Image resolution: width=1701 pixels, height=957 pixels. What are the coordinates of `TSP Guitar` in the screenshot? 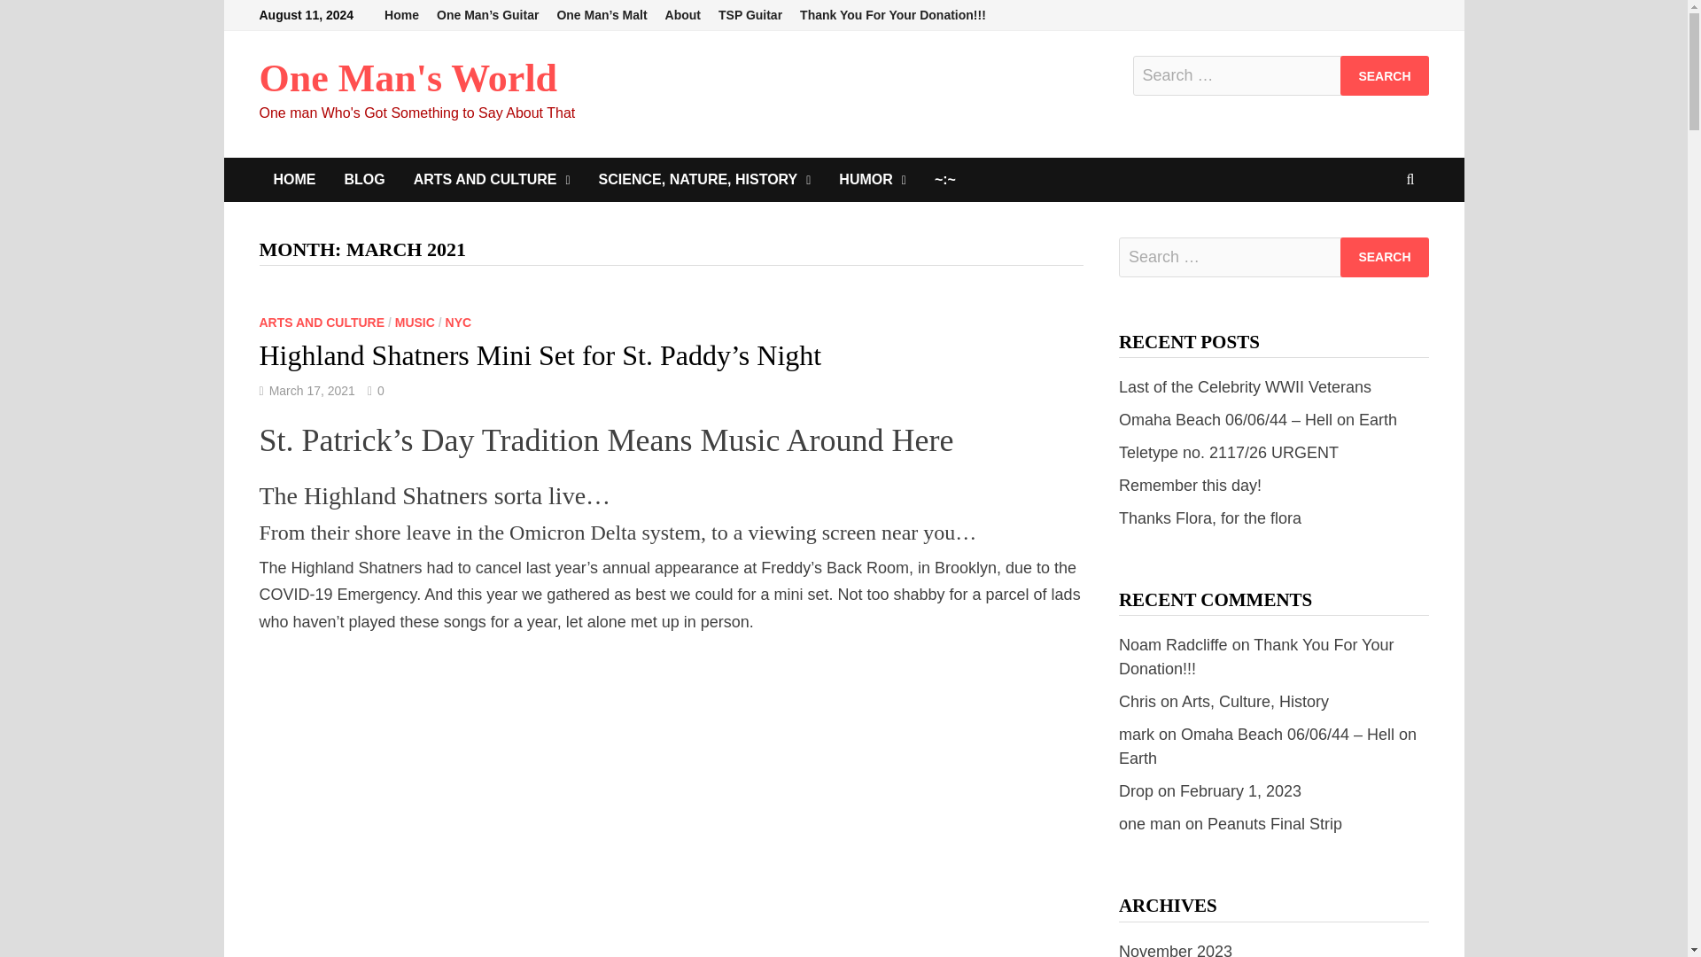 It's located at (750, 15).